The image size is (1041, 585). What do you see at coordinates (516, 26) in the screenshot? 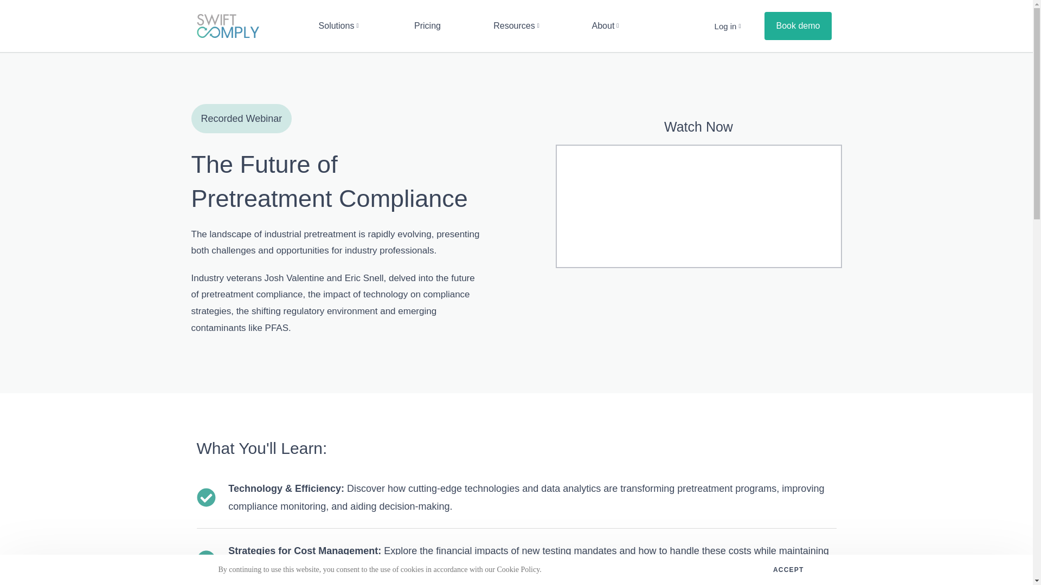
I see `Resources` at bounding box center [516, 26].